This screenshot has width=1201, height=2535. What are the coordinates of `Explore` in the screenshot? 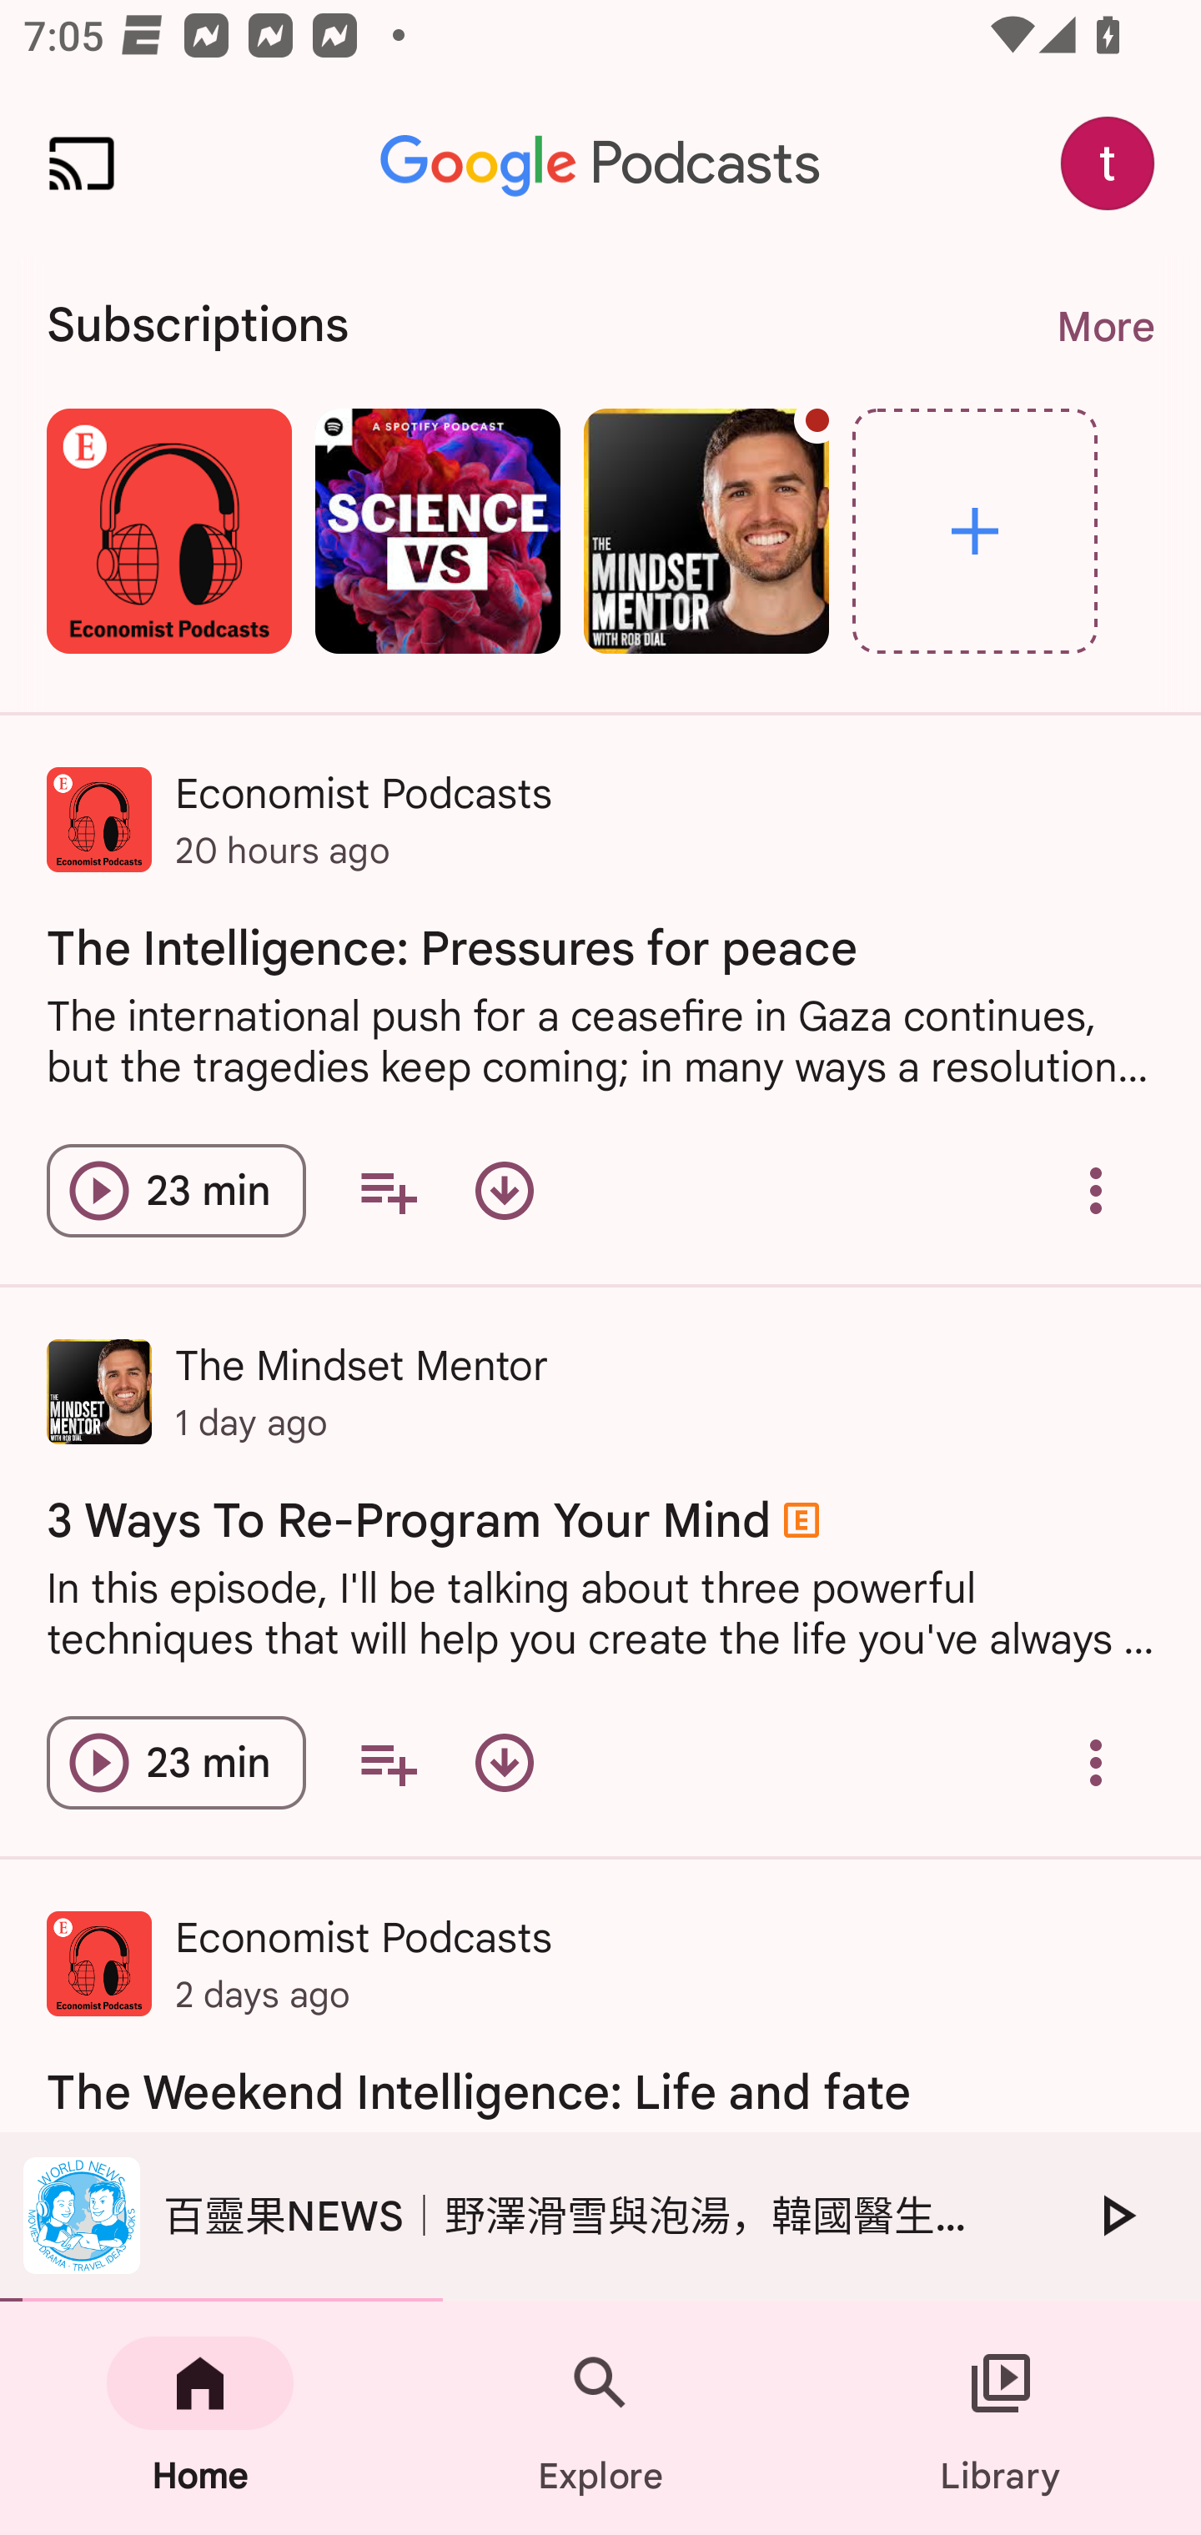 It's located at (600, 2418).